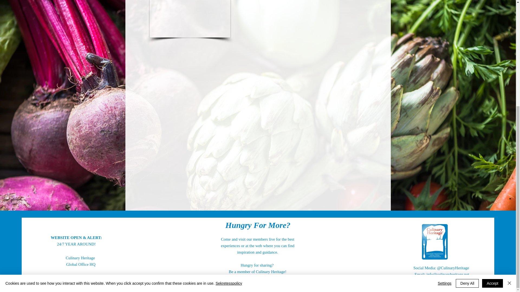  Describe the element at coordinates (467, 119) in the screenshot. I see `Deny All` at that location.